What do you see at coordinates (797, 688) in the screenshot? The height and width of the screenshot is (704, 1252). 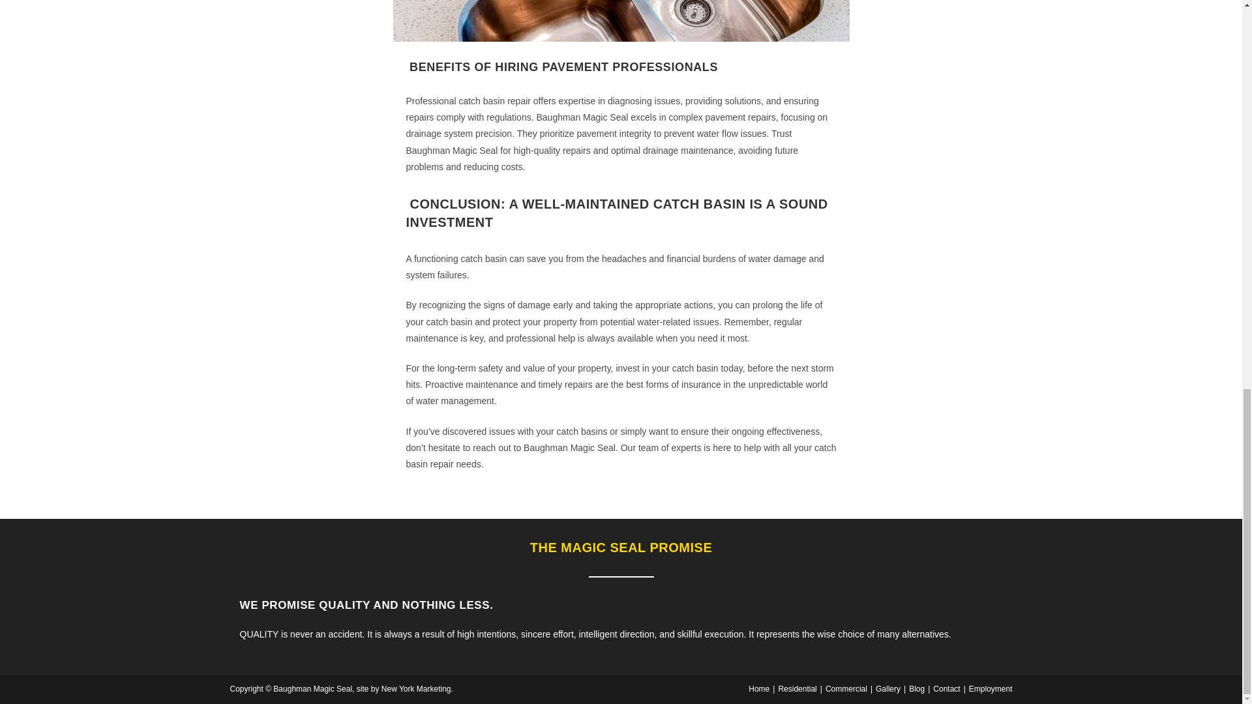 I see `Residential` at bounding box center [797, 688].